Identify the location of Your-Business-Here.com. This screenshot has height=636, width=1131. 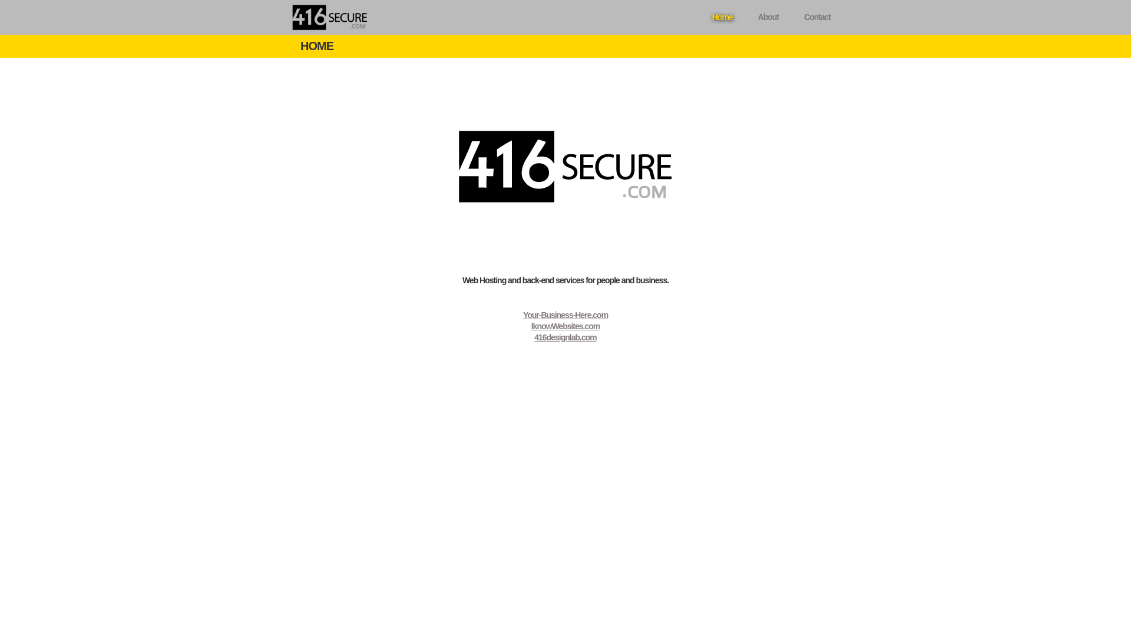
(565, 316).